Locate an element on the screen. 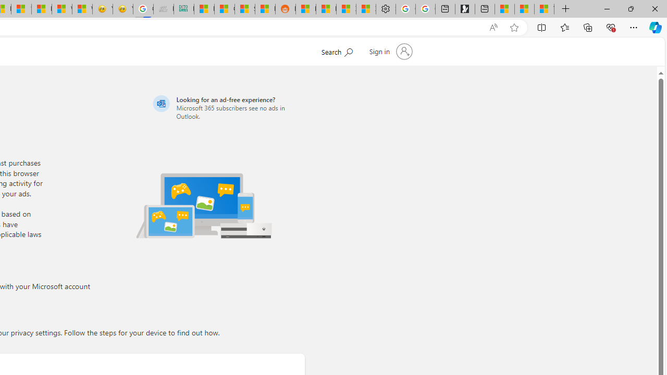  Looking for an ad-free experience? is located at coordinates (227, 107).